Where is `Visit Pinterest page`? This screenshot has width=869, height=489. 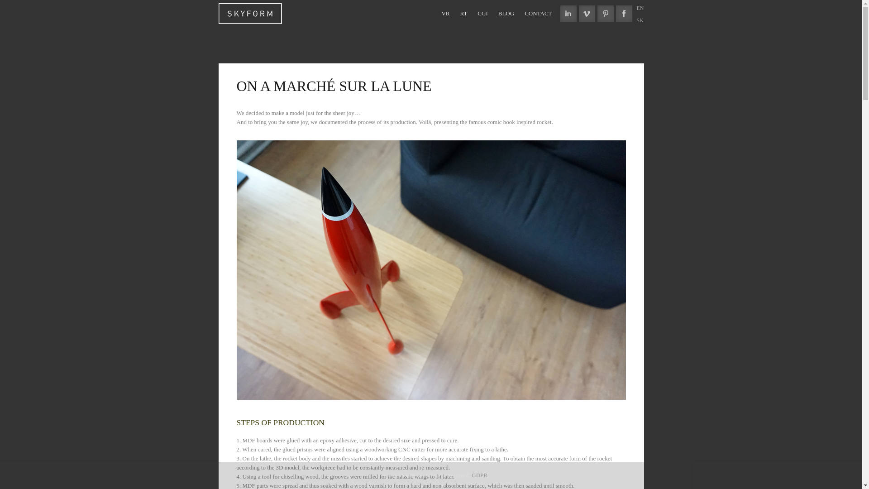 Visit Pinterest page is located at coordinates (606, 13).